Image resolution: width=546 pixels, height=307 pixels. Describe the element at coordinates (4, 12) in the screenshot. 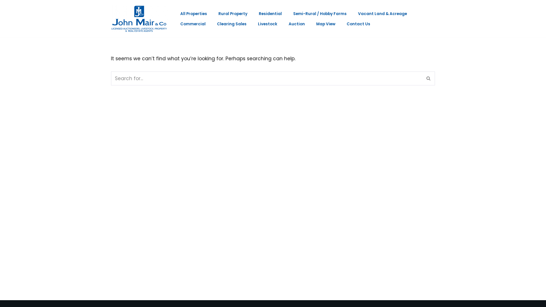

I see `Skip to content` at that location.